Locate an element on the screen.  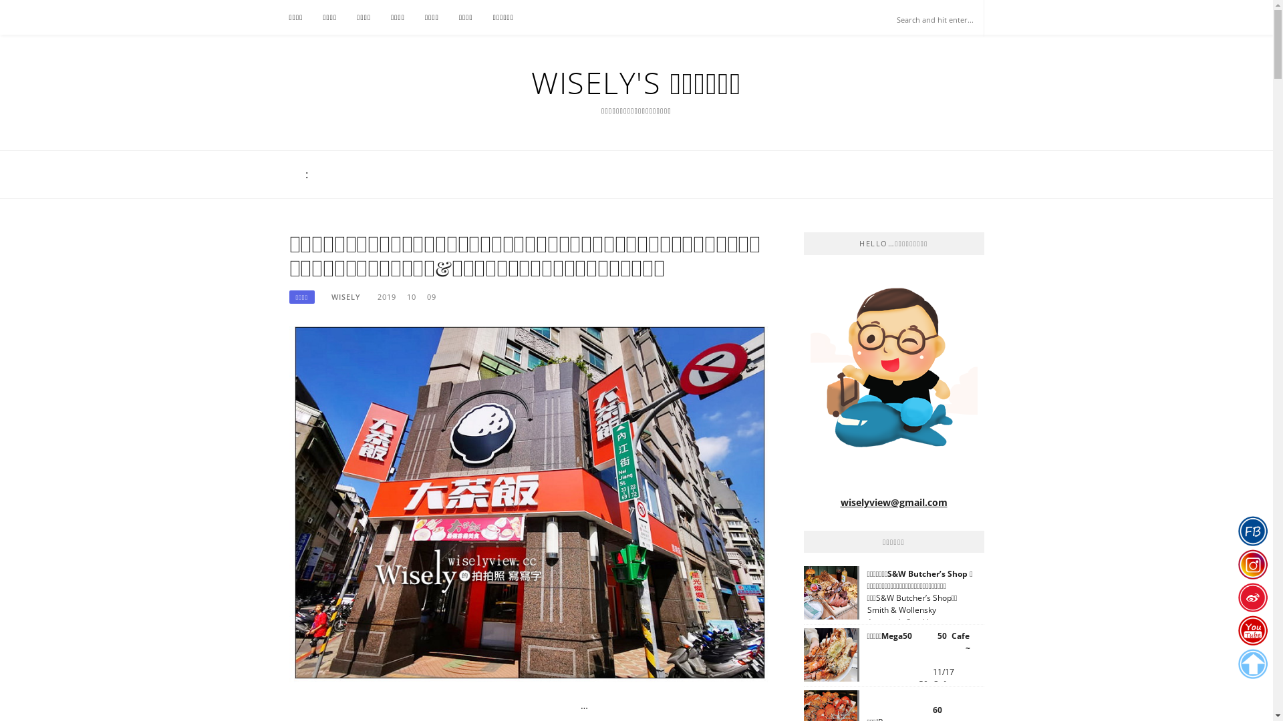
WISELY is located at coordinates (346, 296).